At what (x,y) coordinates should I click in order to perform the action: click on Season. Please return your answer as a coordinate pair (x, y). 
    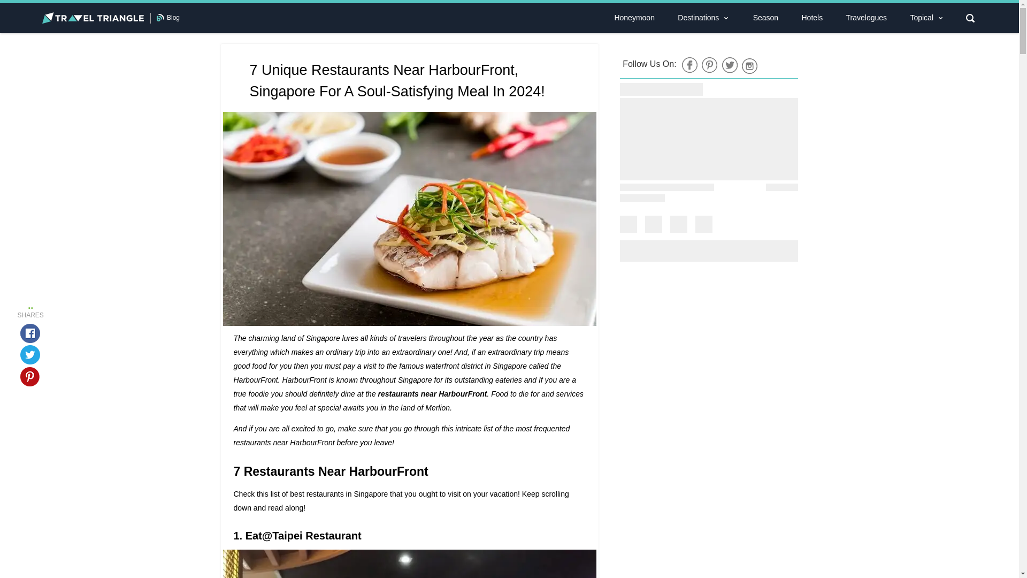
    Looking at the image, I should click on (765, 18).